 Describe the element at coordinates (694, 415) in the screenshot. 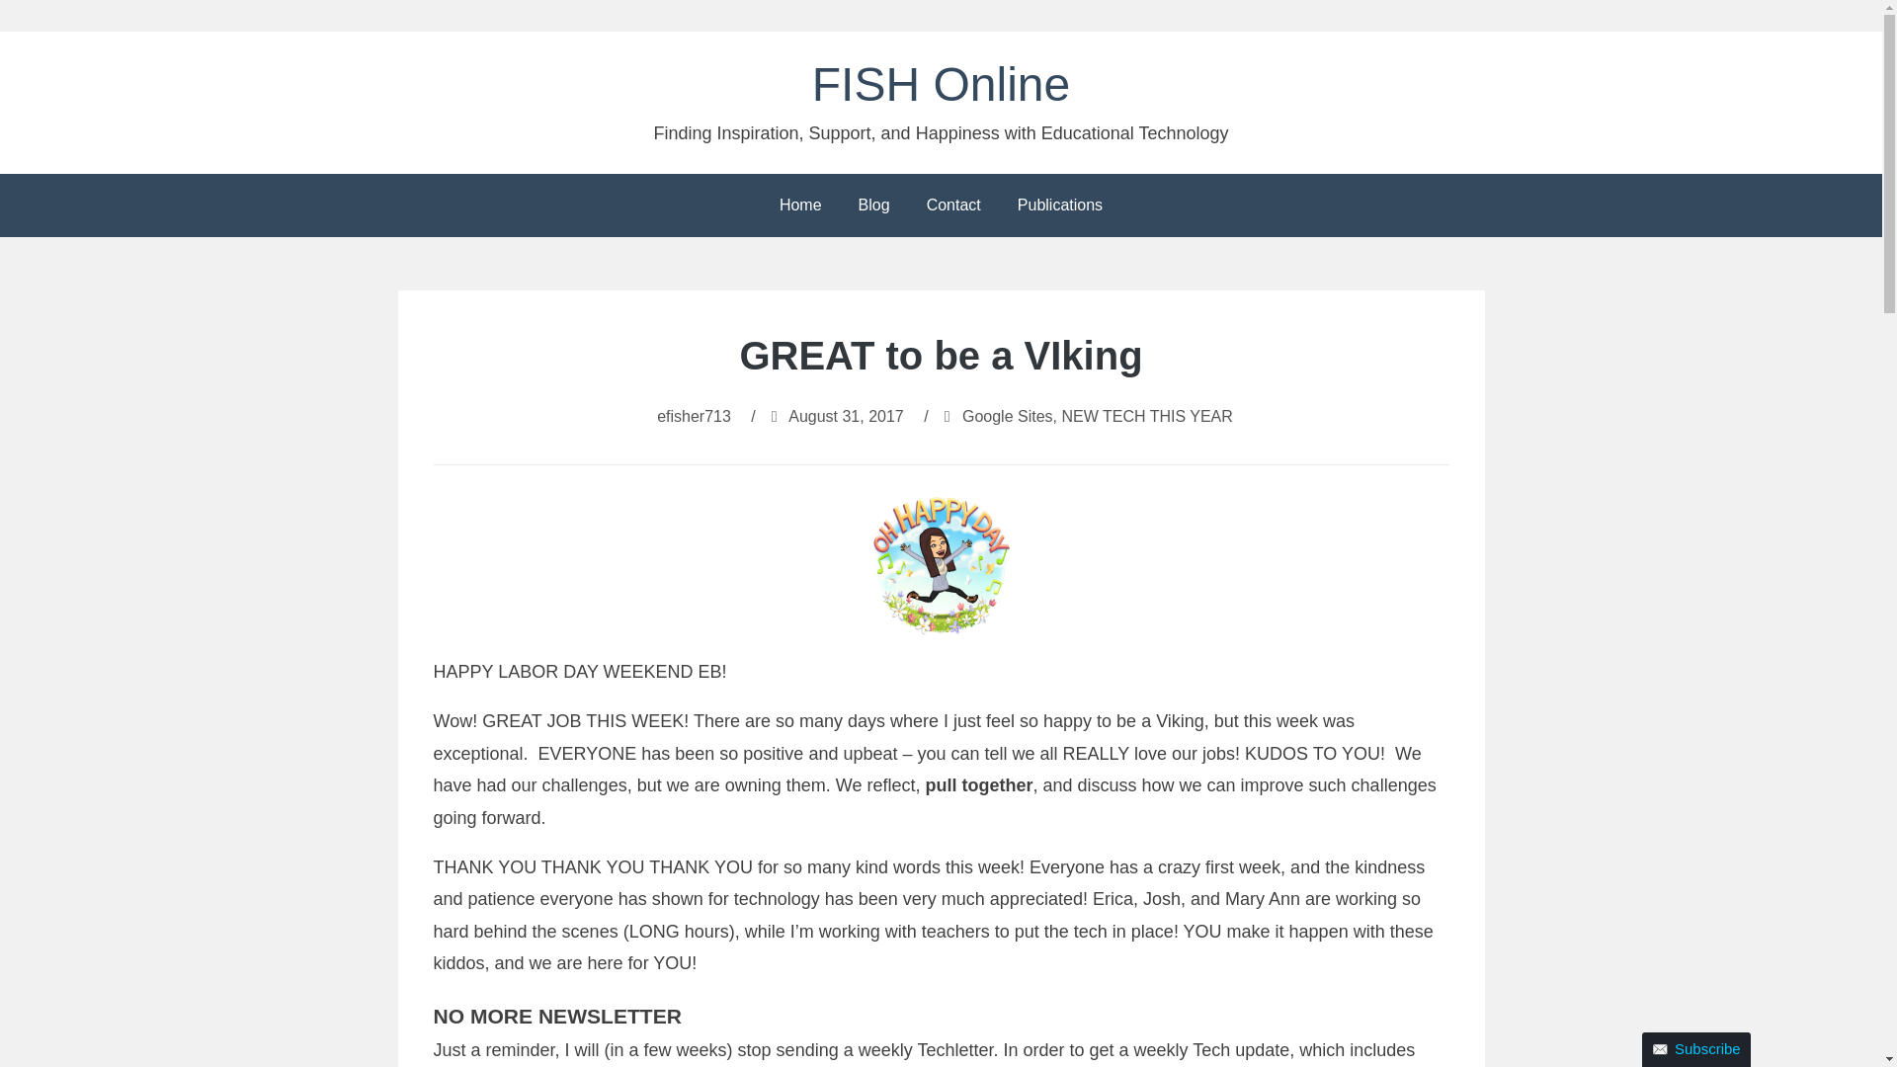

I see `efisher713` at that location.